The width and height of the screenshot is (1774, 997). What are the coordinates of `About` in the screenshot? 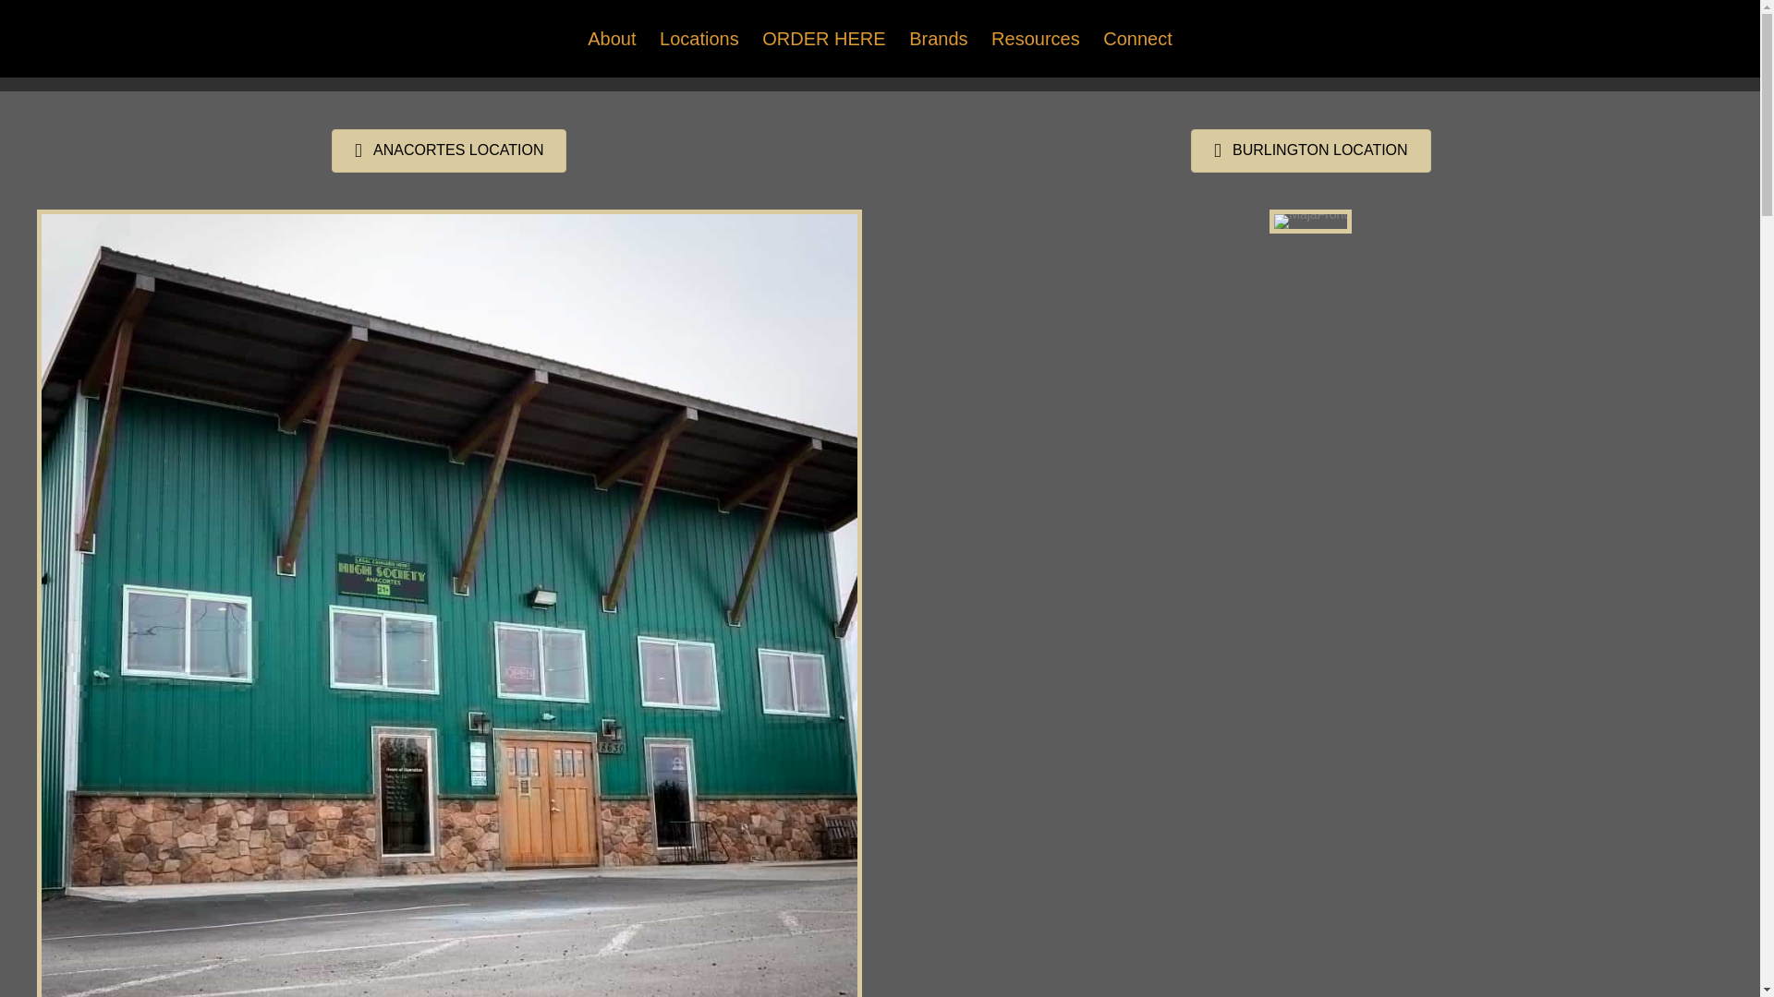 It's located at (612, 39).